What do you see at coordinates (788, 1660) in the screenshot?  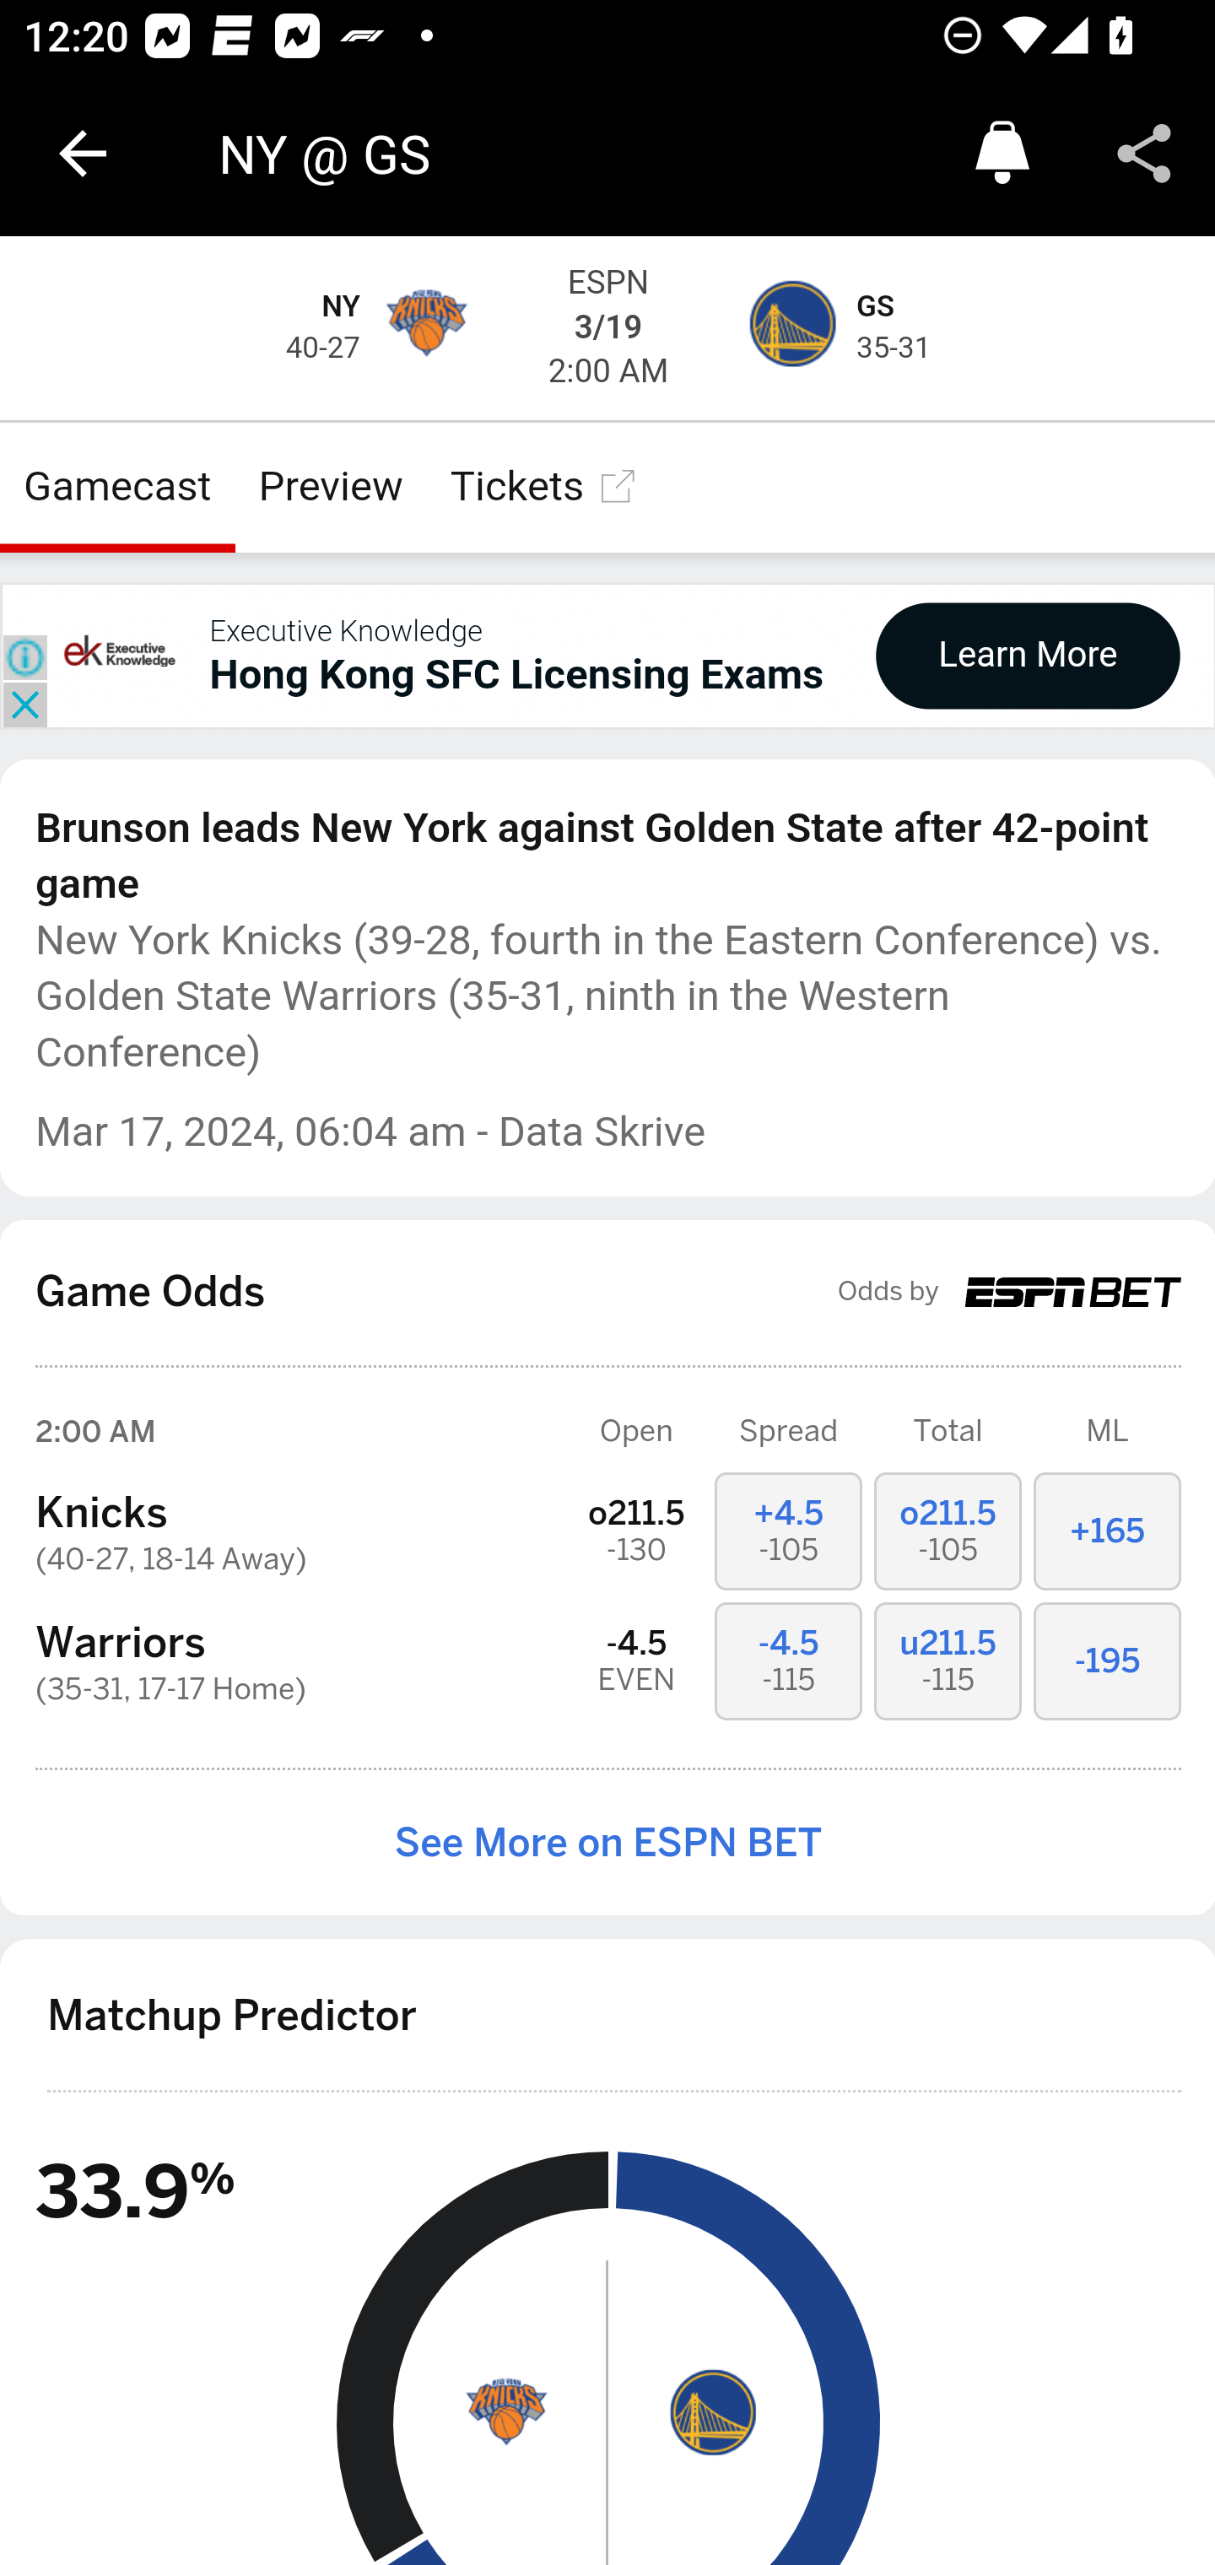 I see `-4.5 -115 -4.5 -115` at bounding box center [788, 1660].